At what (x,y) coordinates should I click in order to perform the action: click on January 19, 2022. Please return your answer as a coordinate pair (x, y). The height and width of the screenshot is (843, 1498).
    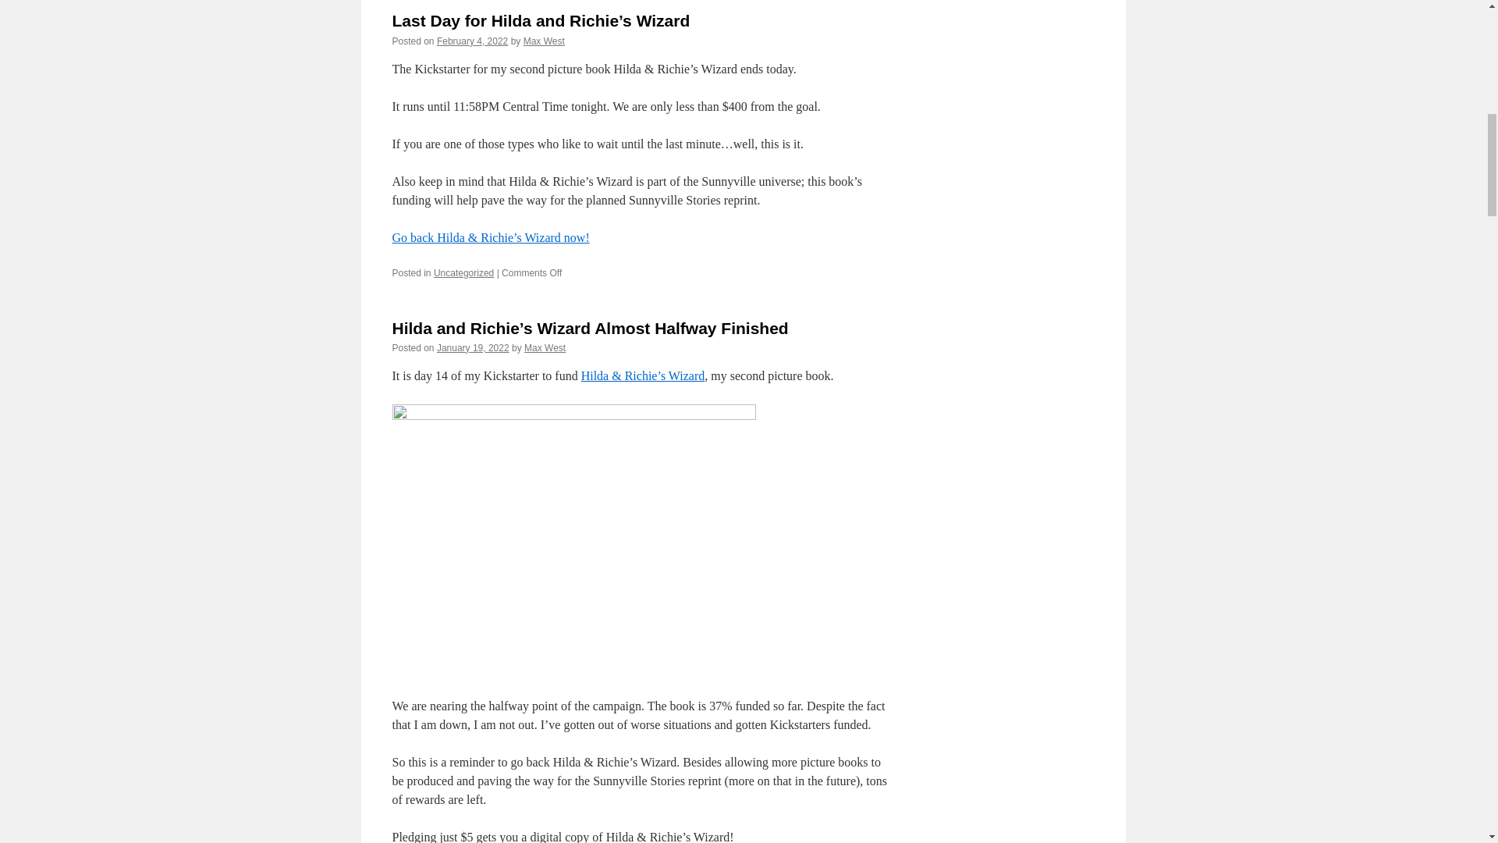
    Looking at the image, I should click on (473, 347).